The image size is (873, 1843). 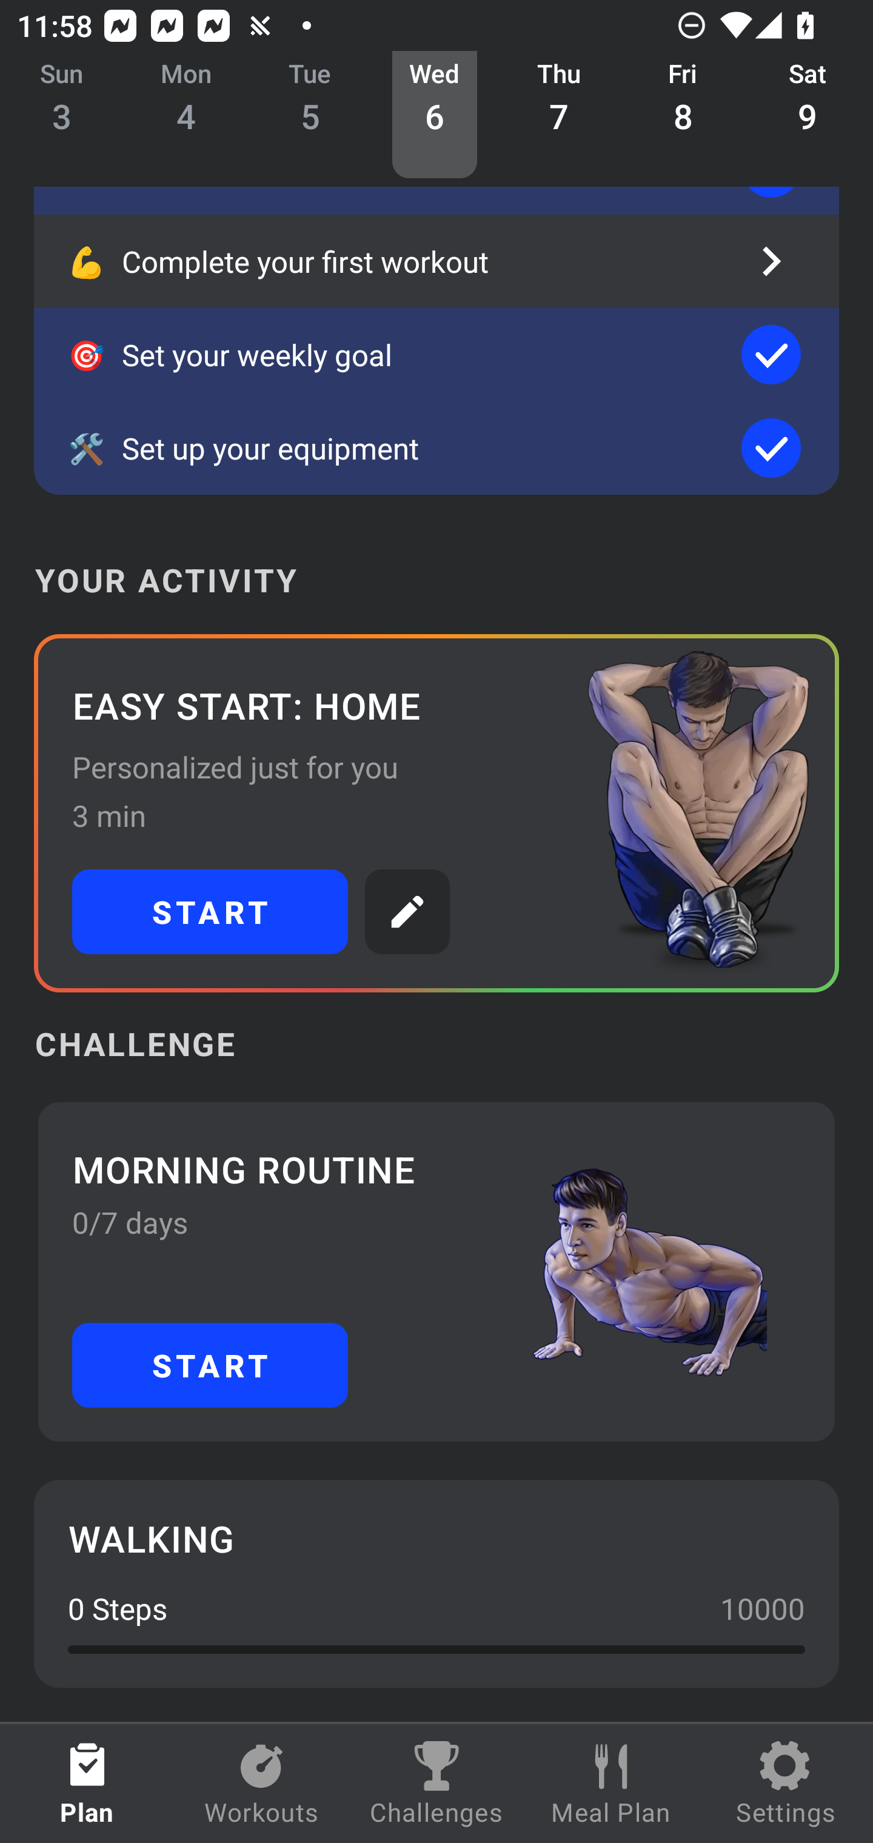 I want to click on Fri 8, so click(x=683, y=115).